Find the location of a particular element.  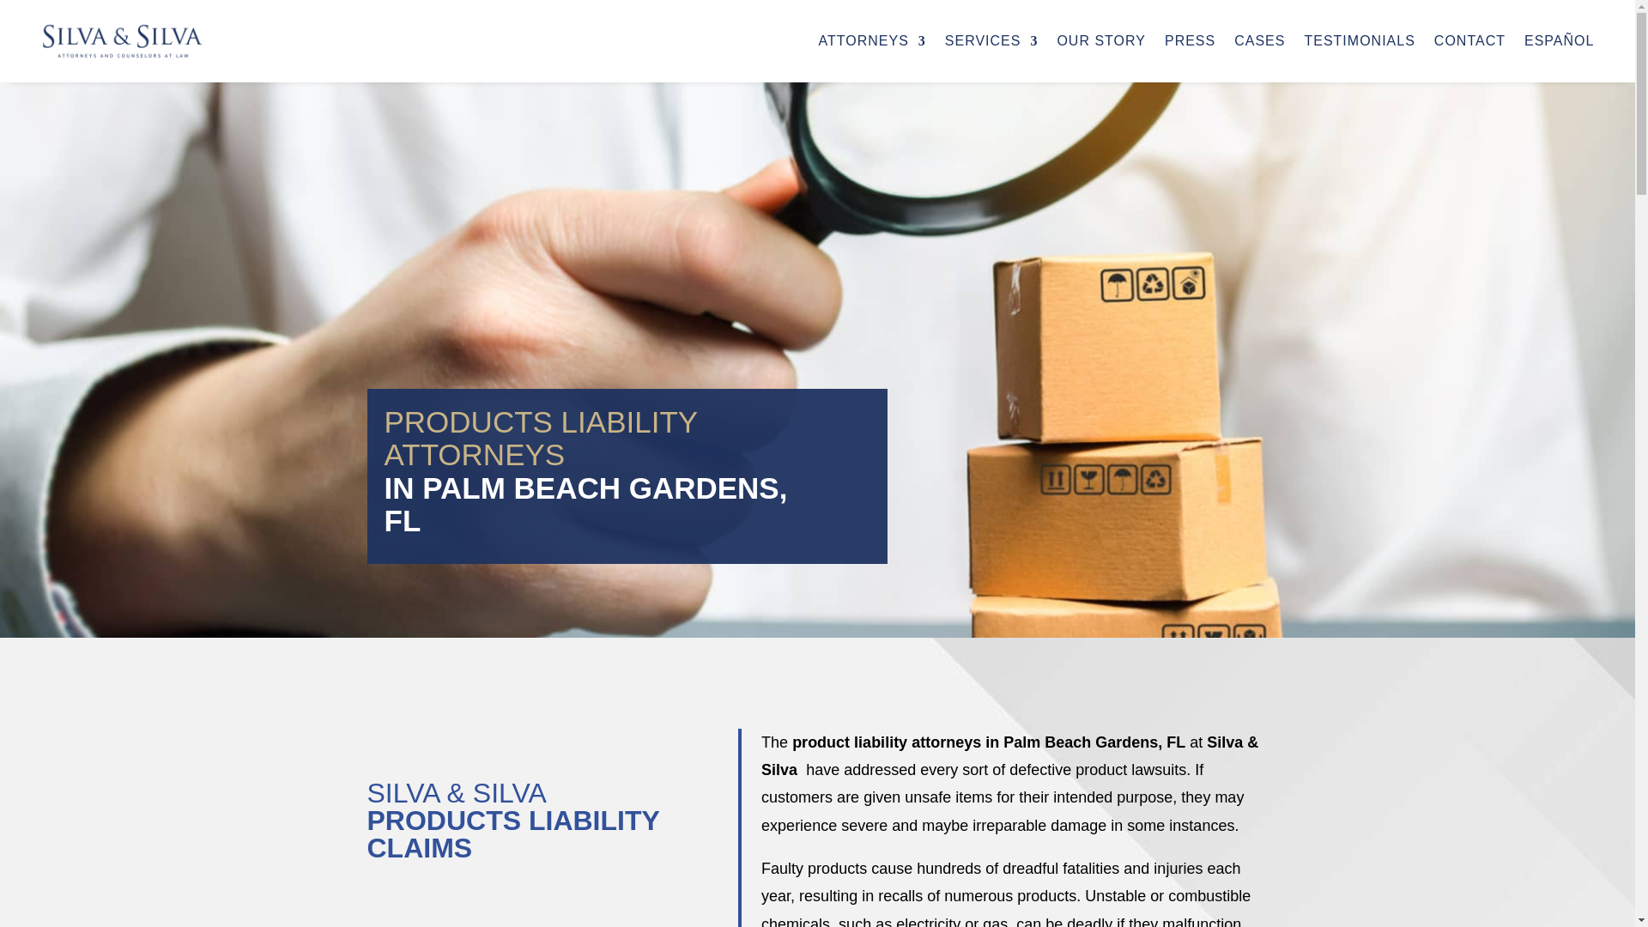

CONTACT is located at coordinates (1469, 41).